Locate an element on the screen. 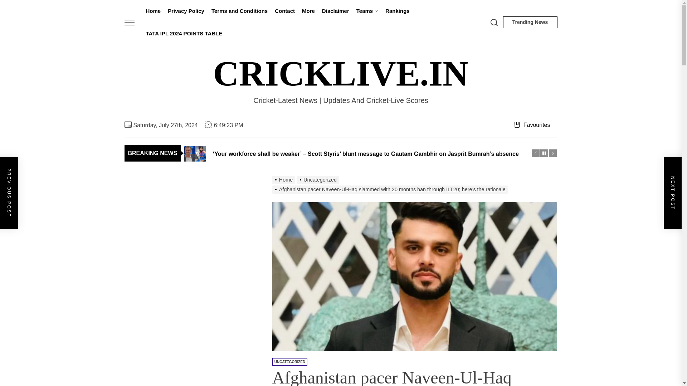 This screenshot has width=687, height=386. Disclaimer is located at coordinates (336, 11).